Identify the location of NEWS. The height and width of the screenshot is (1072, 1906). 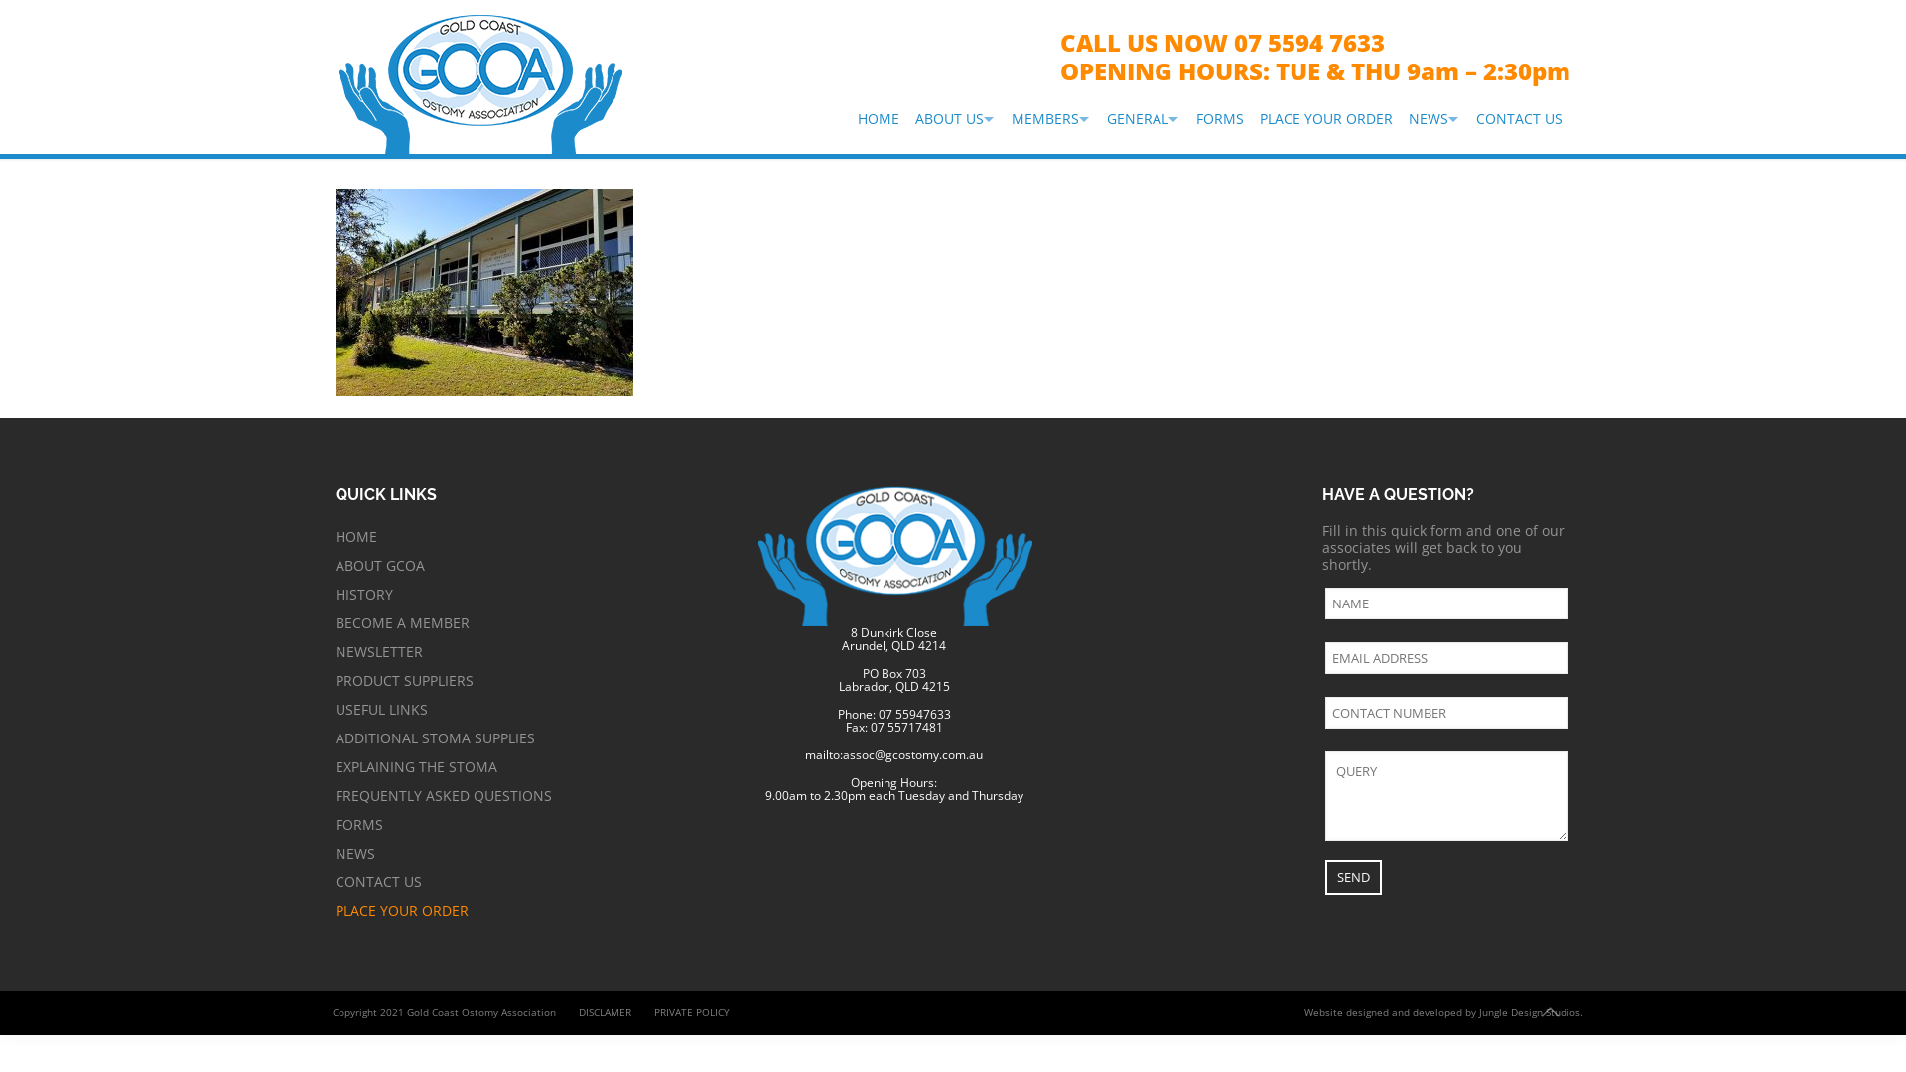
(1434, 119).